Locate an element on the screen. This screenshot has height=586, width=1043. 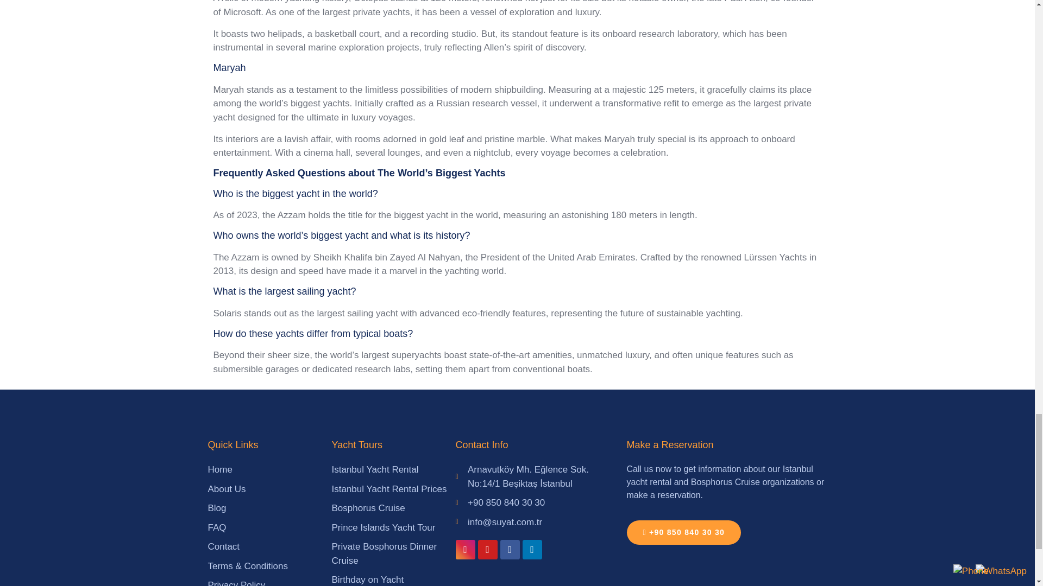
Blog is located at coordinates (269, 508).